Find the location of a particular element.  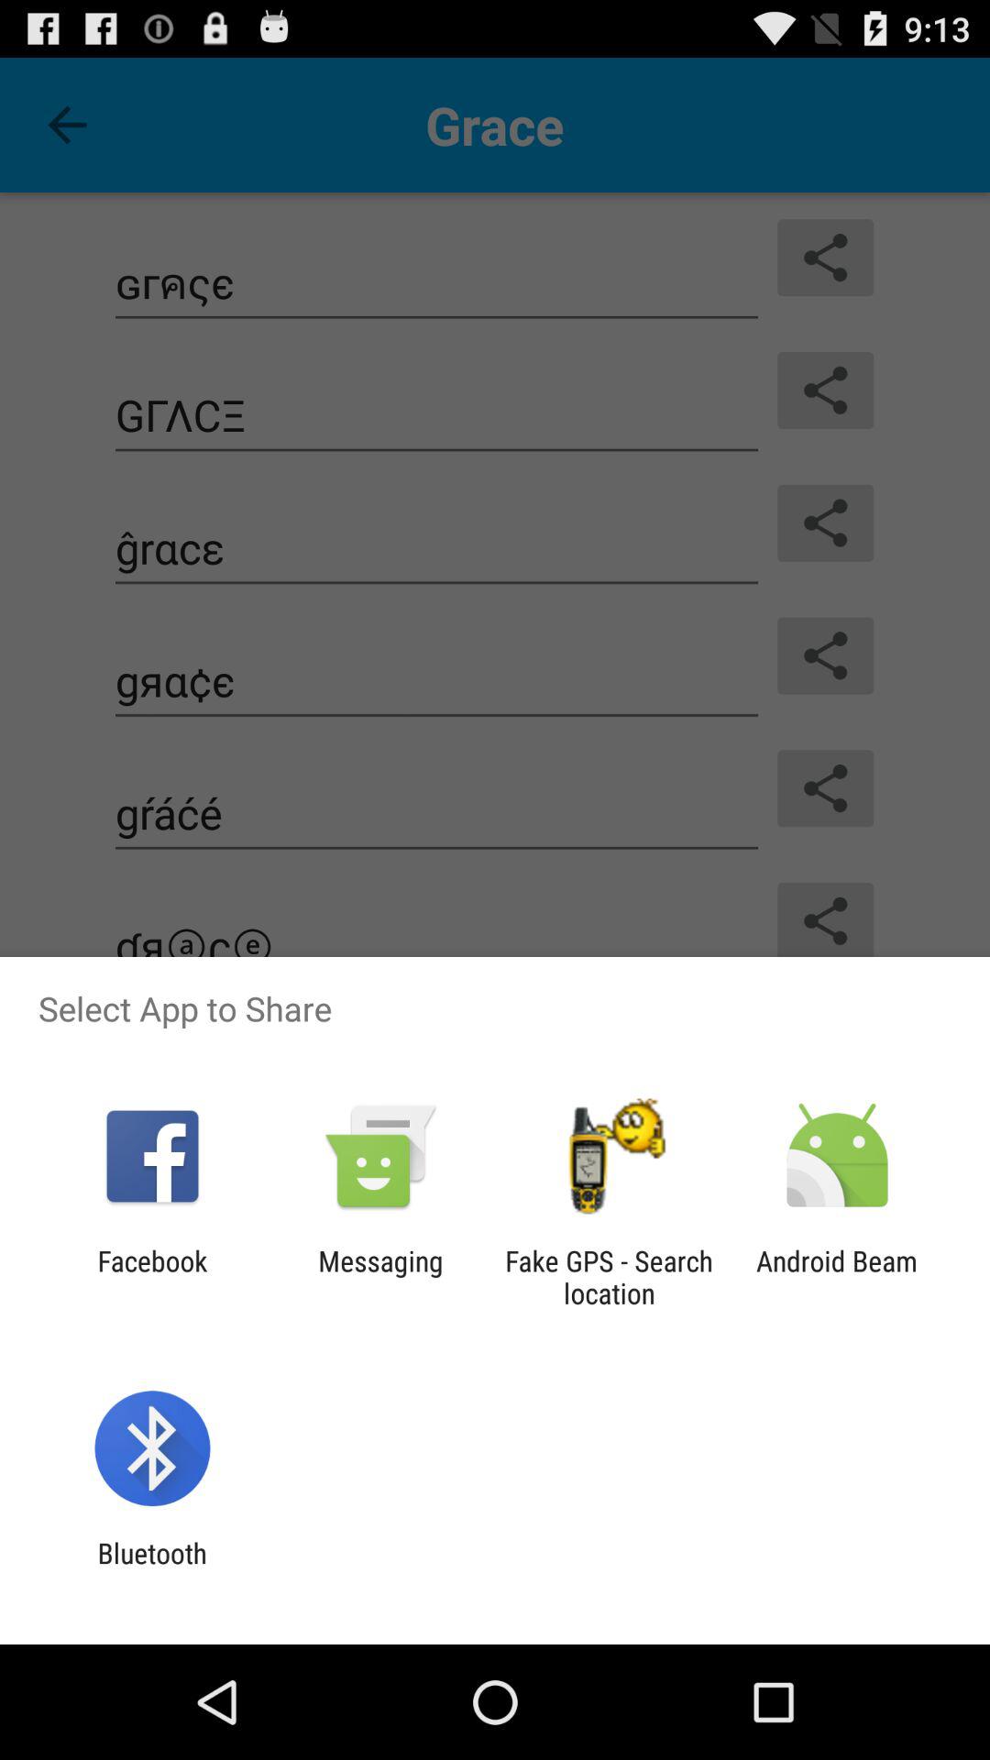

press item to the left of fake gps search is located at coordinates (380, 1277).